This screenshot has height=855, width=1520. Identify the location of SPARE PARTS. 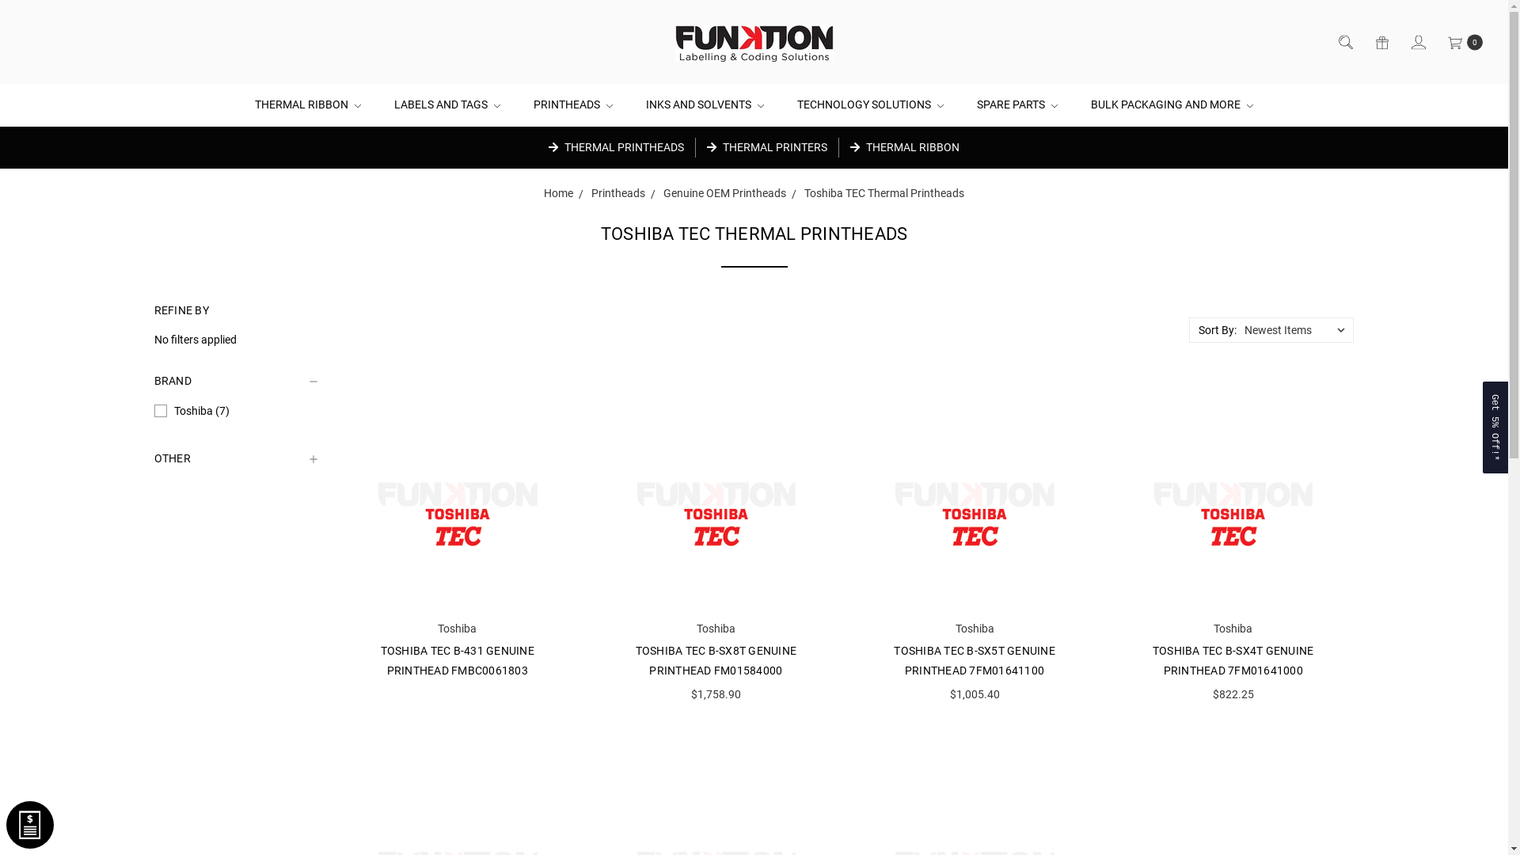
(1017, 104).